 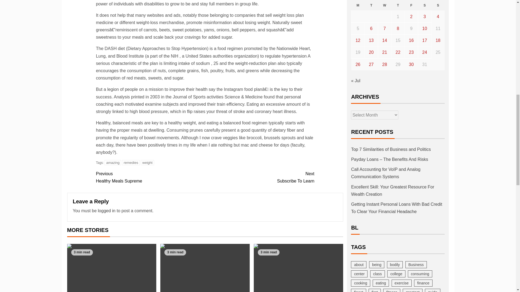 What do you see at coordinates (371, 5) in the screenshot?
I see `Wednesday` at bounding box center [371, 5].